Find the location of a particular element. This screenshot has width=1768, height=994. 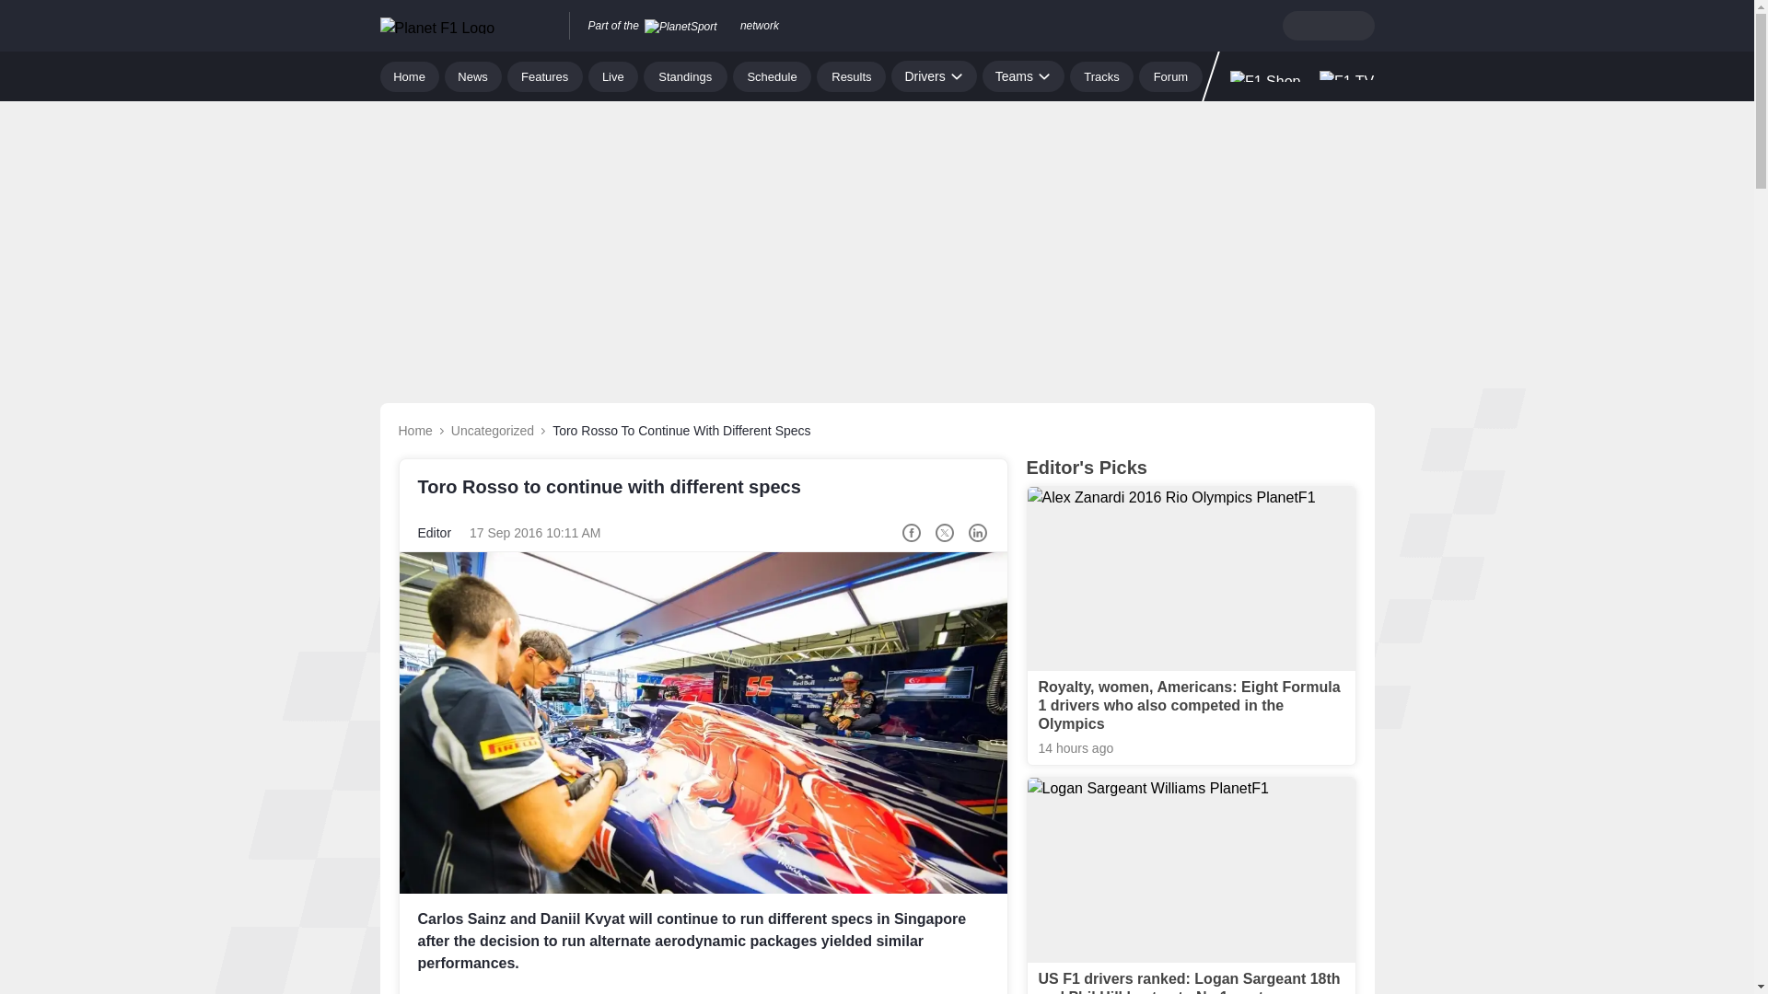

News is located at coordinates (473, 75).